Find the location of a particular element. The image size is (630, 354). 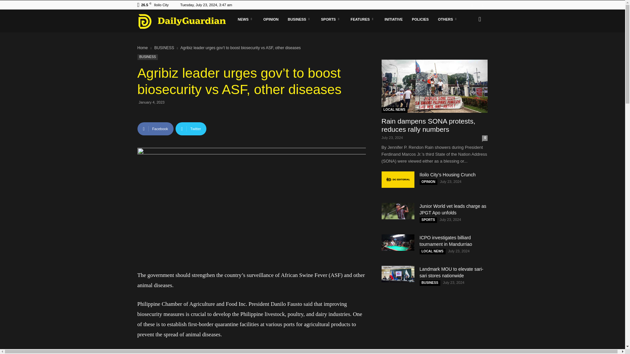

Daily Guardian is located at coordinates (185, 21).